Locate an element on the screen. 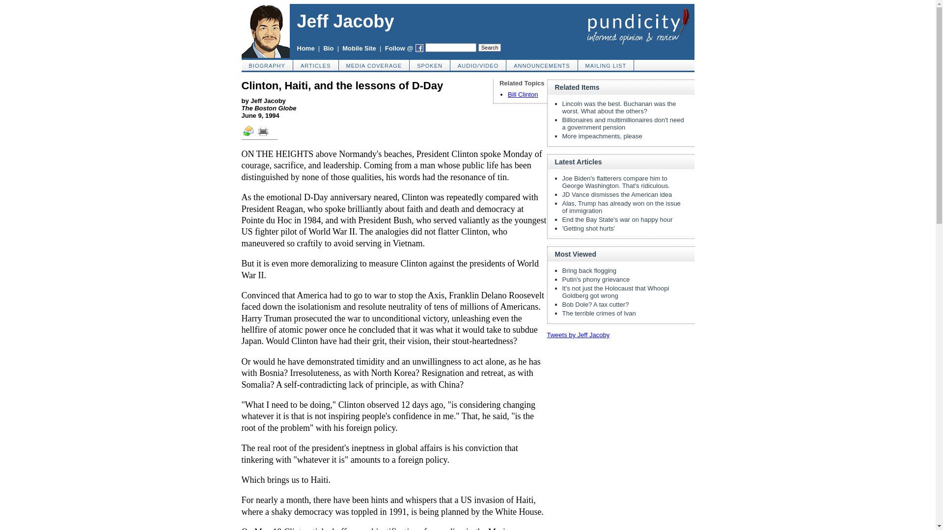 The height and width of the screenshot is (530, 943). Home is located at coordinates (305, 48).